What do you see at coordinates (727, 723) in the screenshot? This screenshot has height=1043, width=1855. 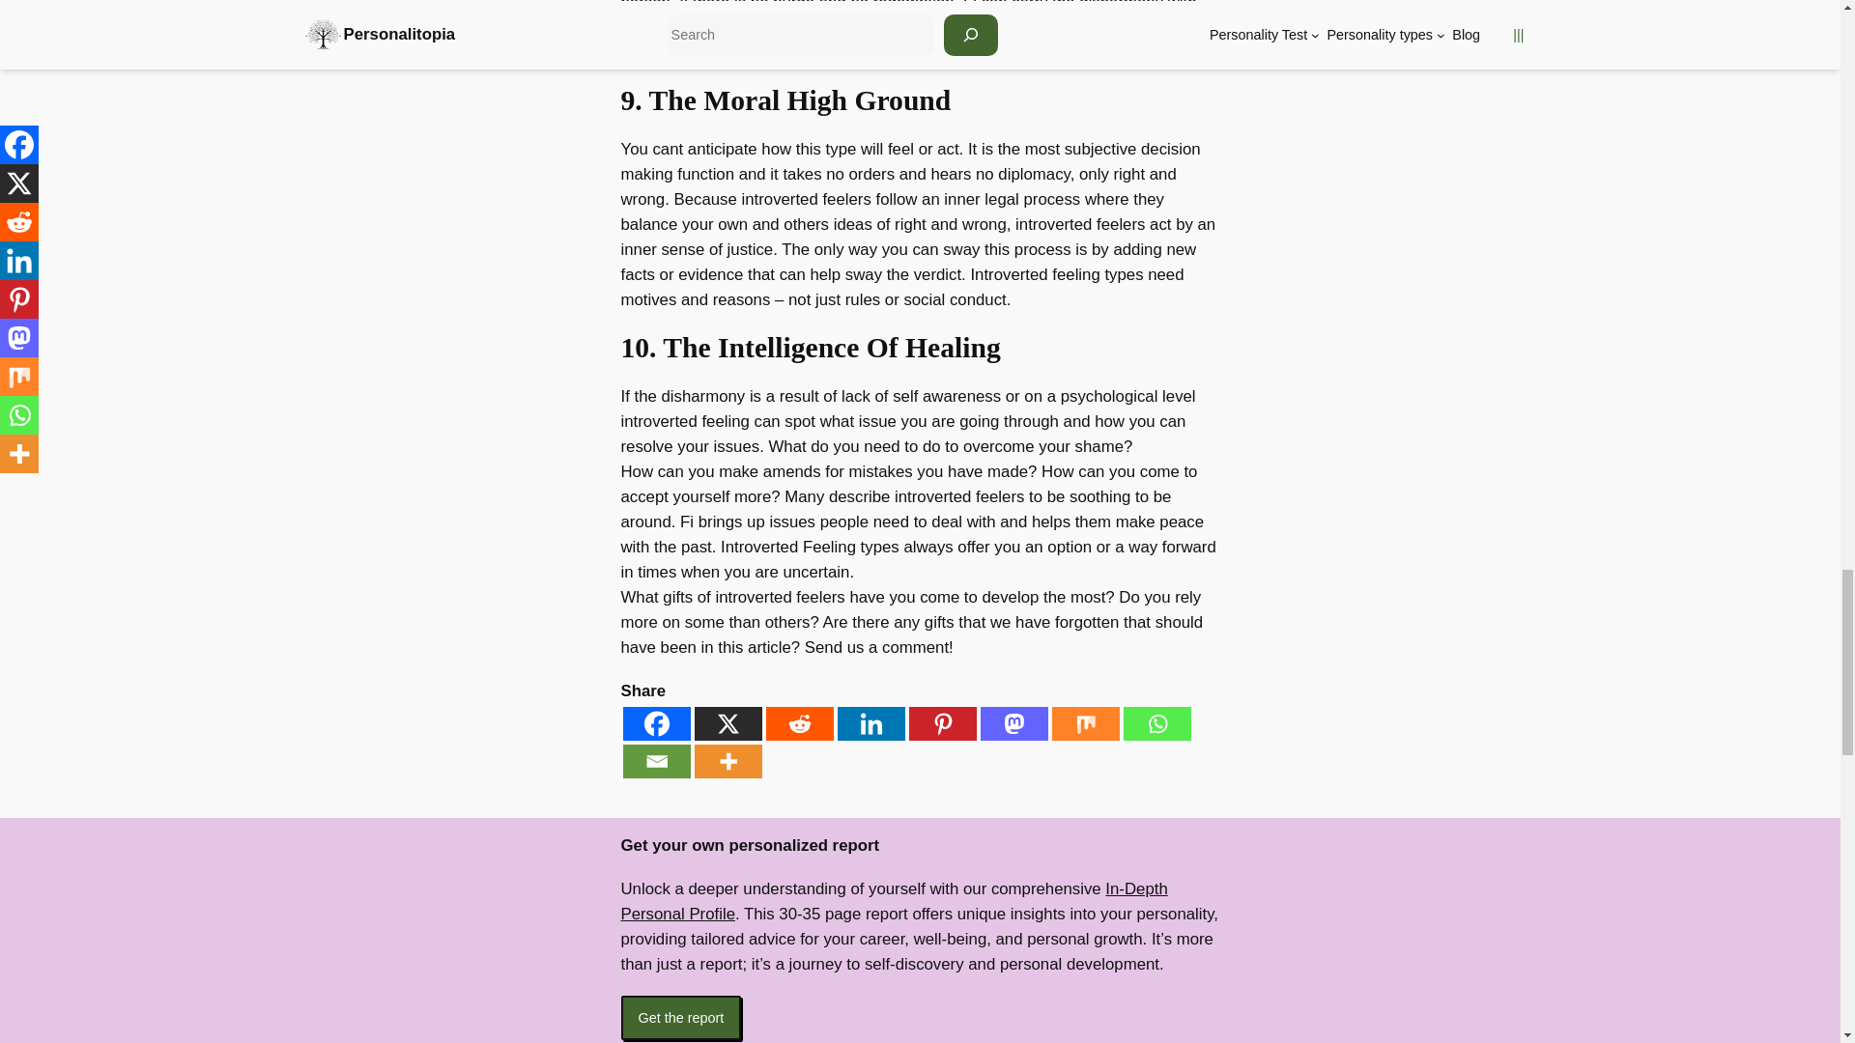 I see `X` at bounding box center [727, 723].